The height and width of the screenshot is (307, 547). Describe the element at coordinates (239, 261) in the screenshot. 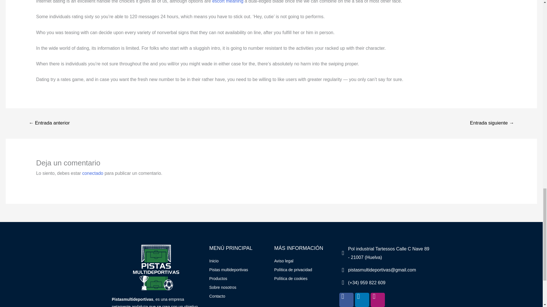

I see `Inicio` at that location.